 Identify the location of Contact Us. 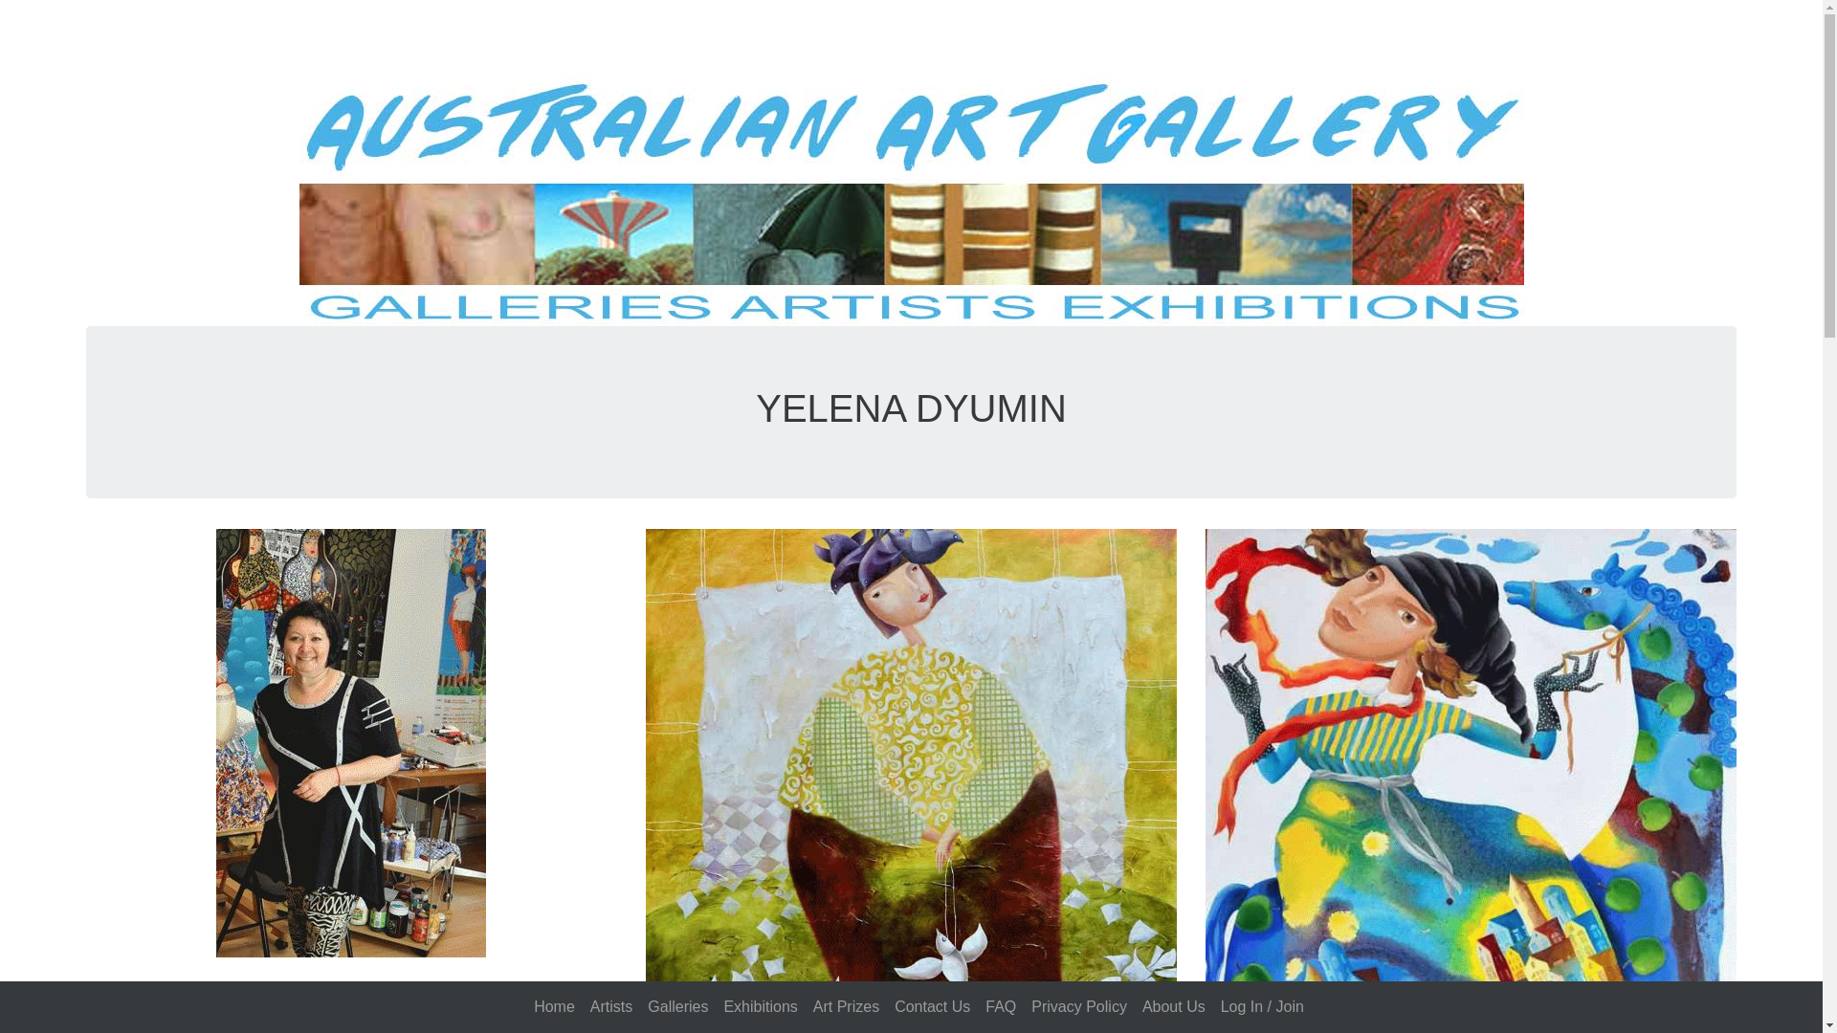
(932, 1006).